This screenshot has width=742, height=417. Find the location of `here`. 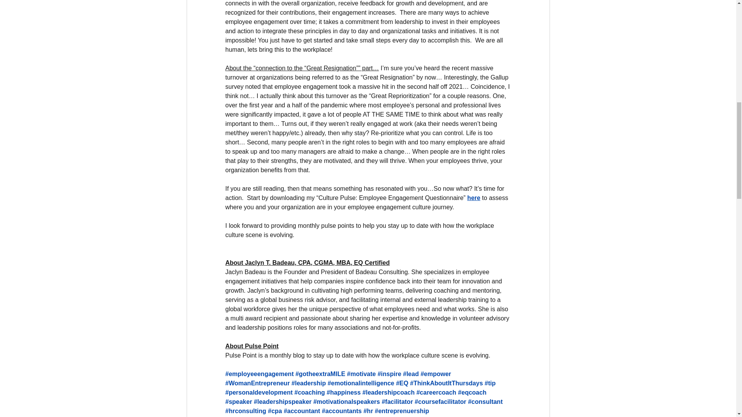

here is located at coordinates (474, 198).